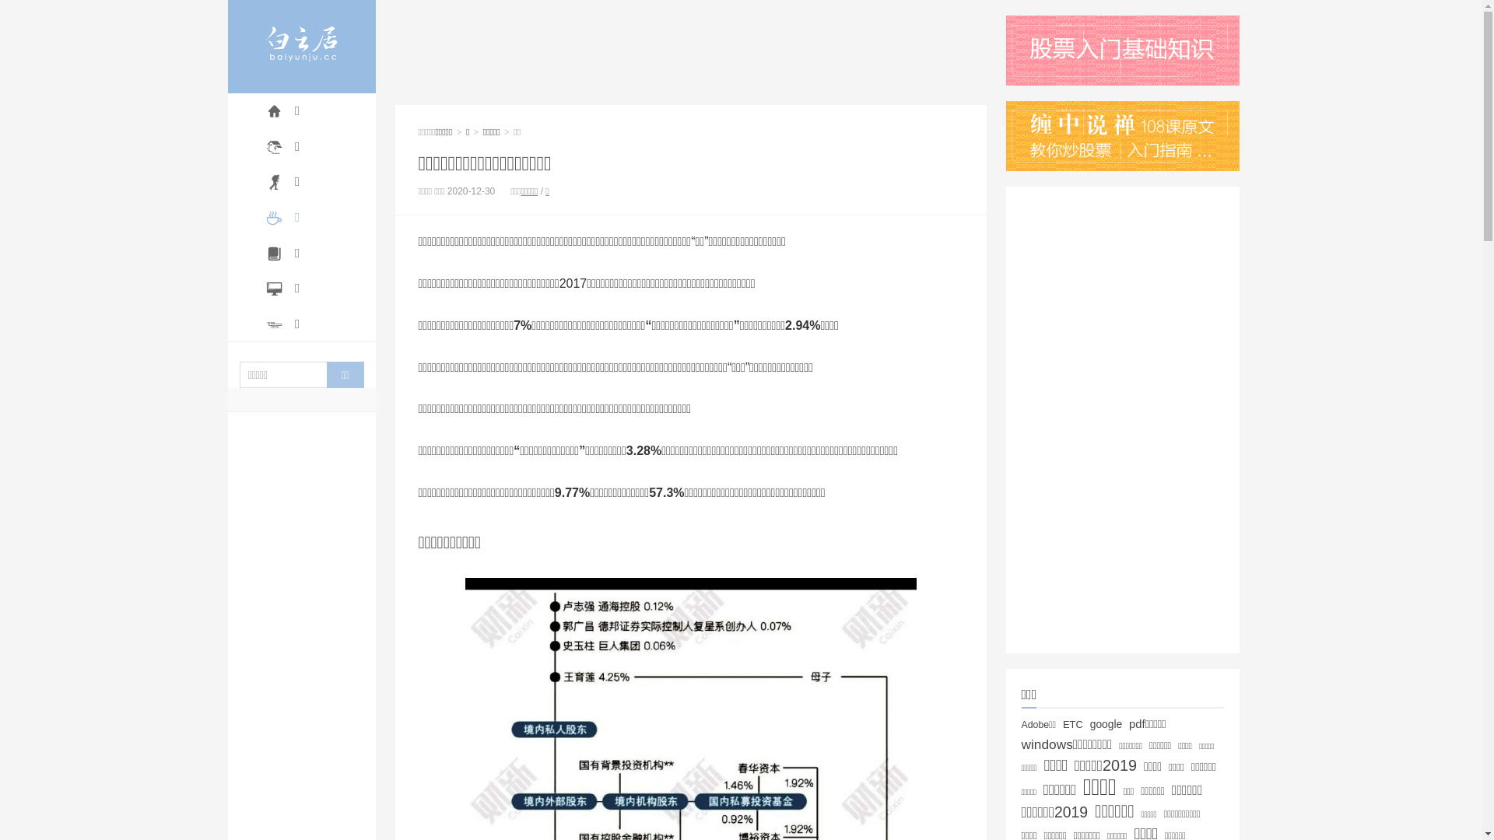 The height and width of the screenshot is (840, 1494). What do you see at coordinates (1106, 724) in the screenshot?
I see `google` at bounding box center [1106, 724].